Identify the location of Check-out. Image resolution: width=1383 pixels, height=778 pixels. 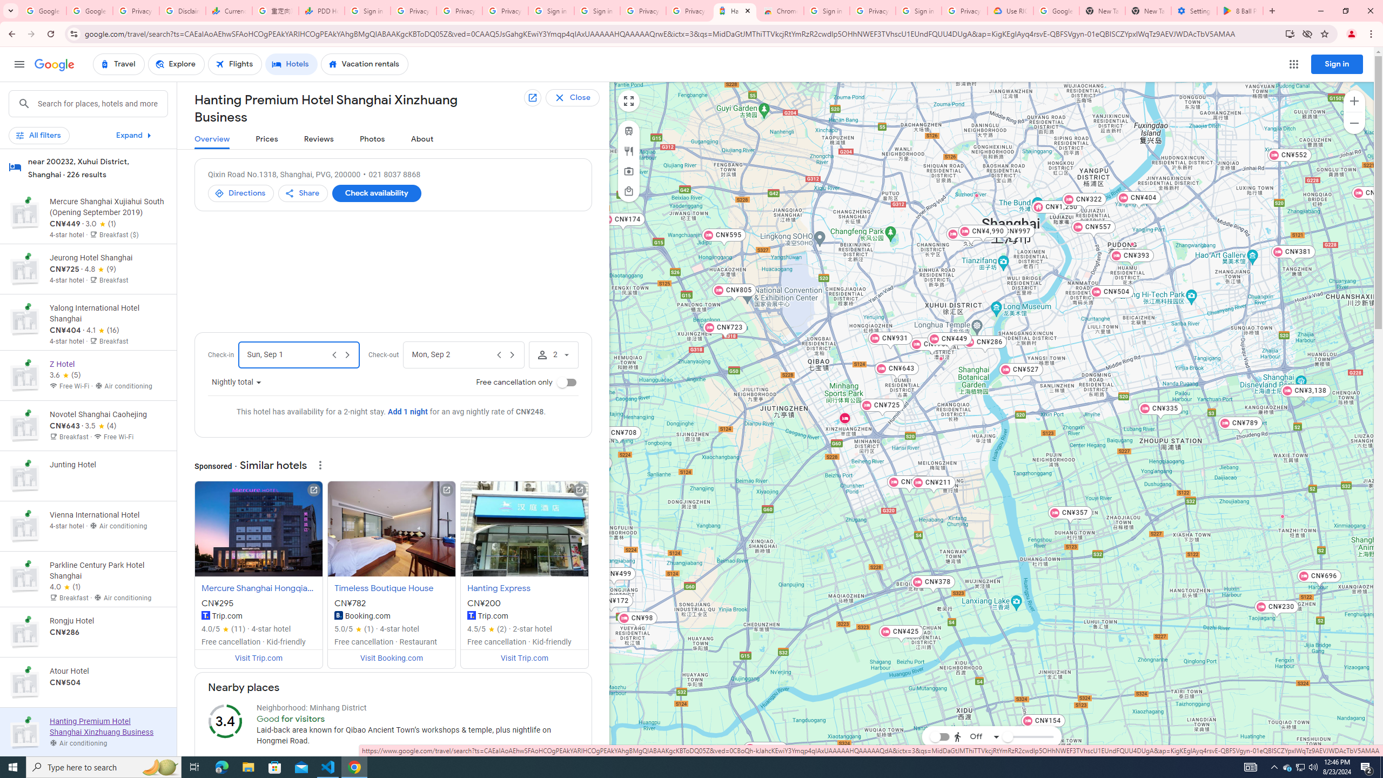
(452, 355).